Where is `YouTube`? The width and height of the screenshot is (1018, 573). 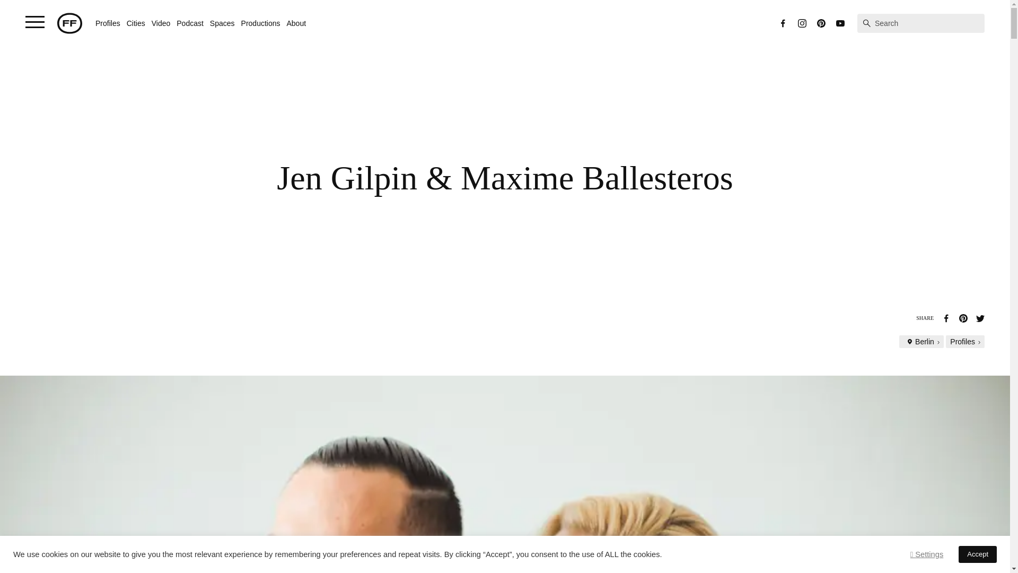
YouTube is located at coordinates (840, 23).